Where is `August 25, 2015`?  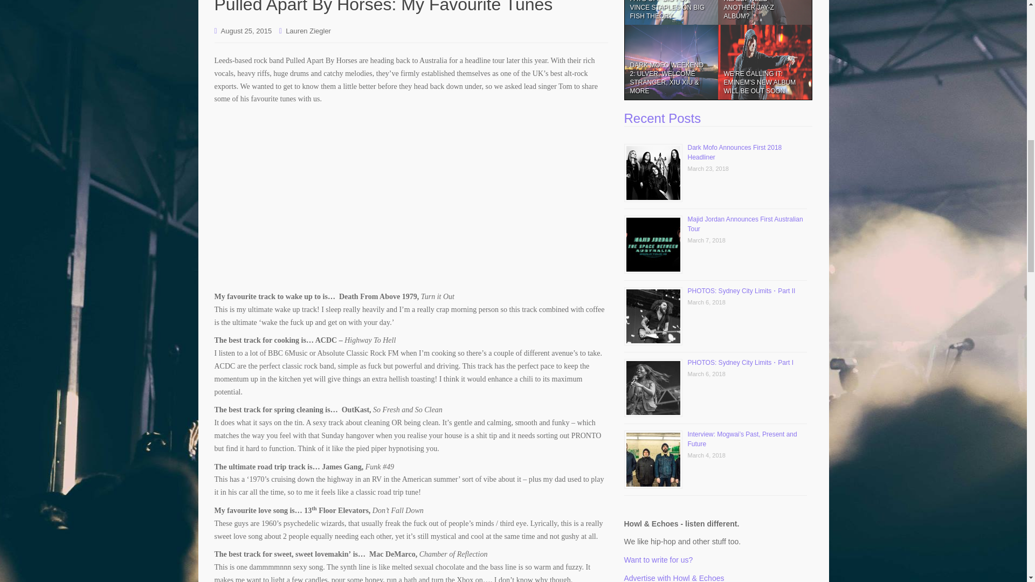 August 25, 2015 is located at coordinates (246, 30).